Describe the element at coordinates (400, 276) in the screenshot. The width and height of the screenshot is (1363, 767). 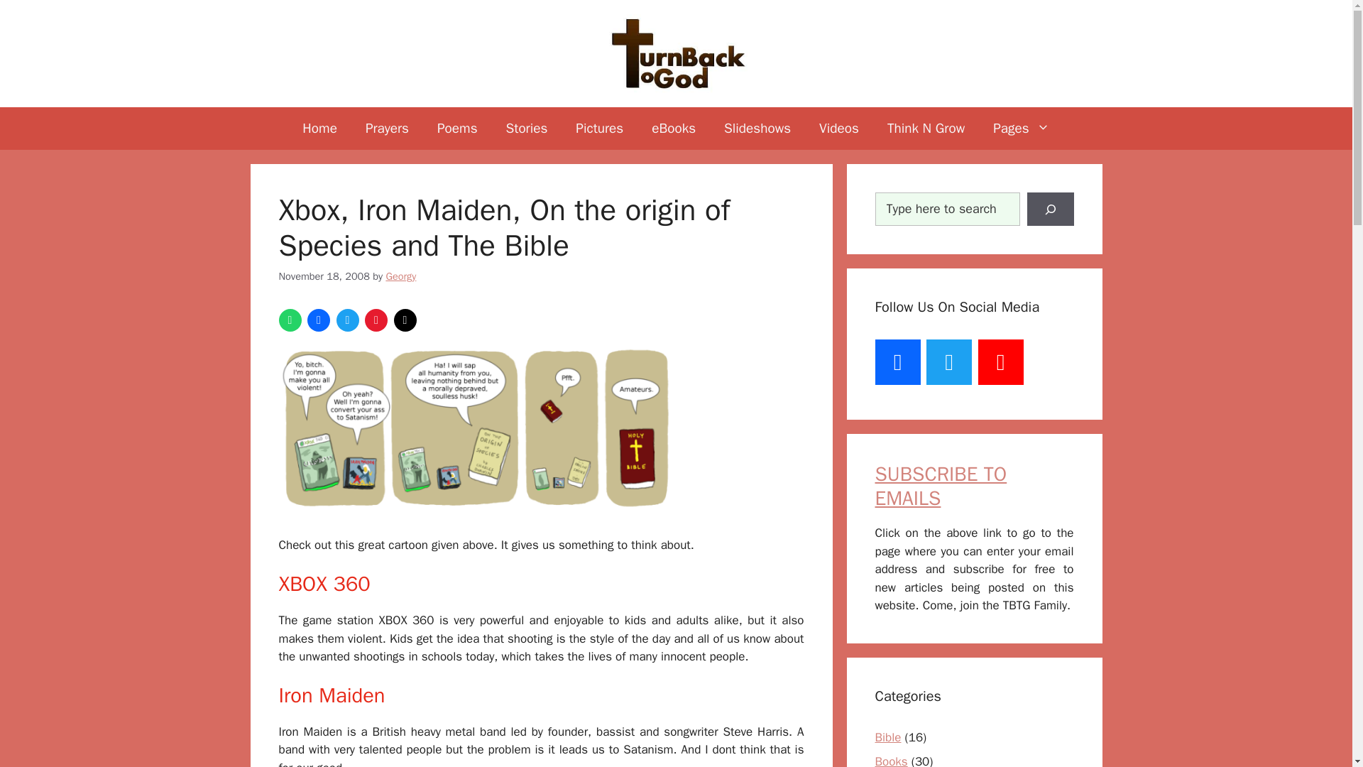
I see `View all posts by Georgy` at that location.